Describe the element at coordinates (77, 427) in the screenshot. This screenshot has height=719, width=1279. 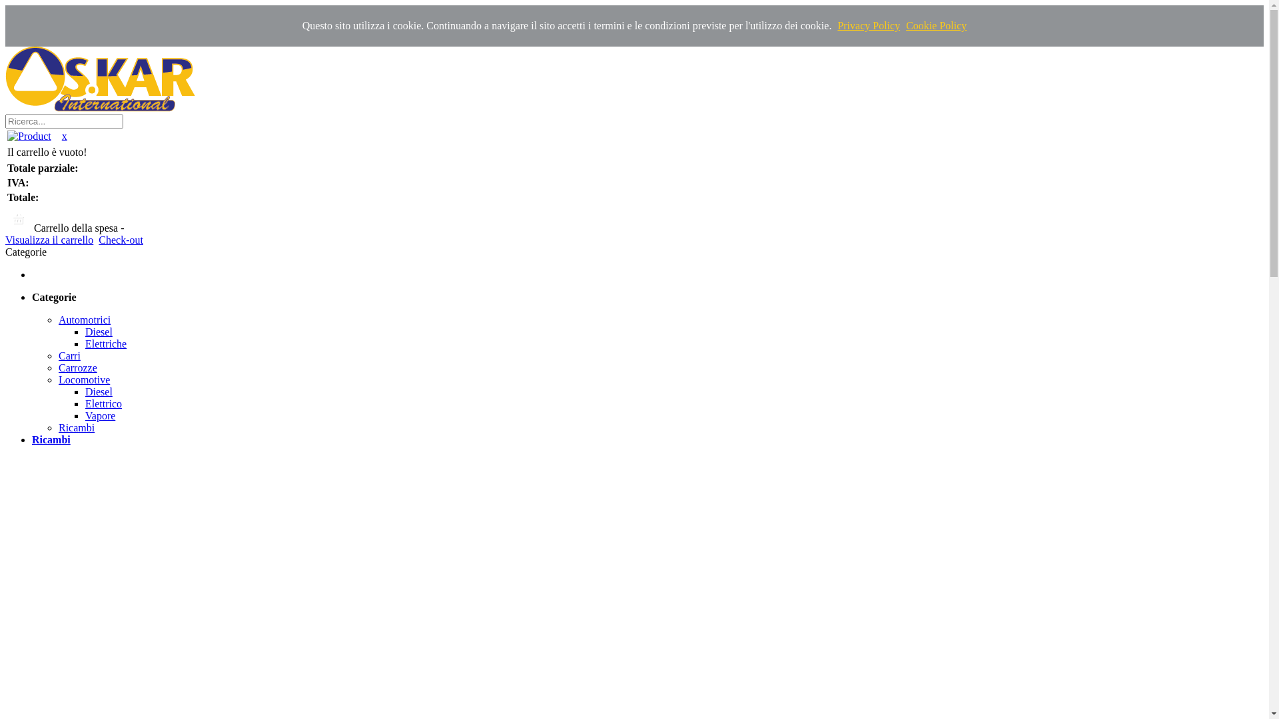
I see `Ricambi` at that location.